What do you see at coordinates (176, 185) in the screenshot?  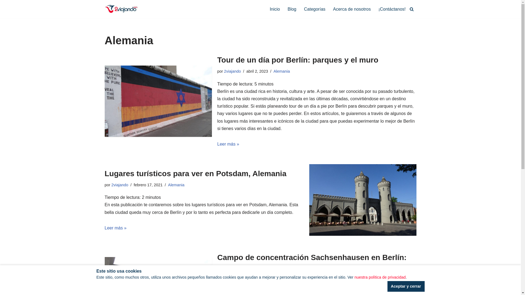 I see `Alemania` at bounding box center [176, 185].